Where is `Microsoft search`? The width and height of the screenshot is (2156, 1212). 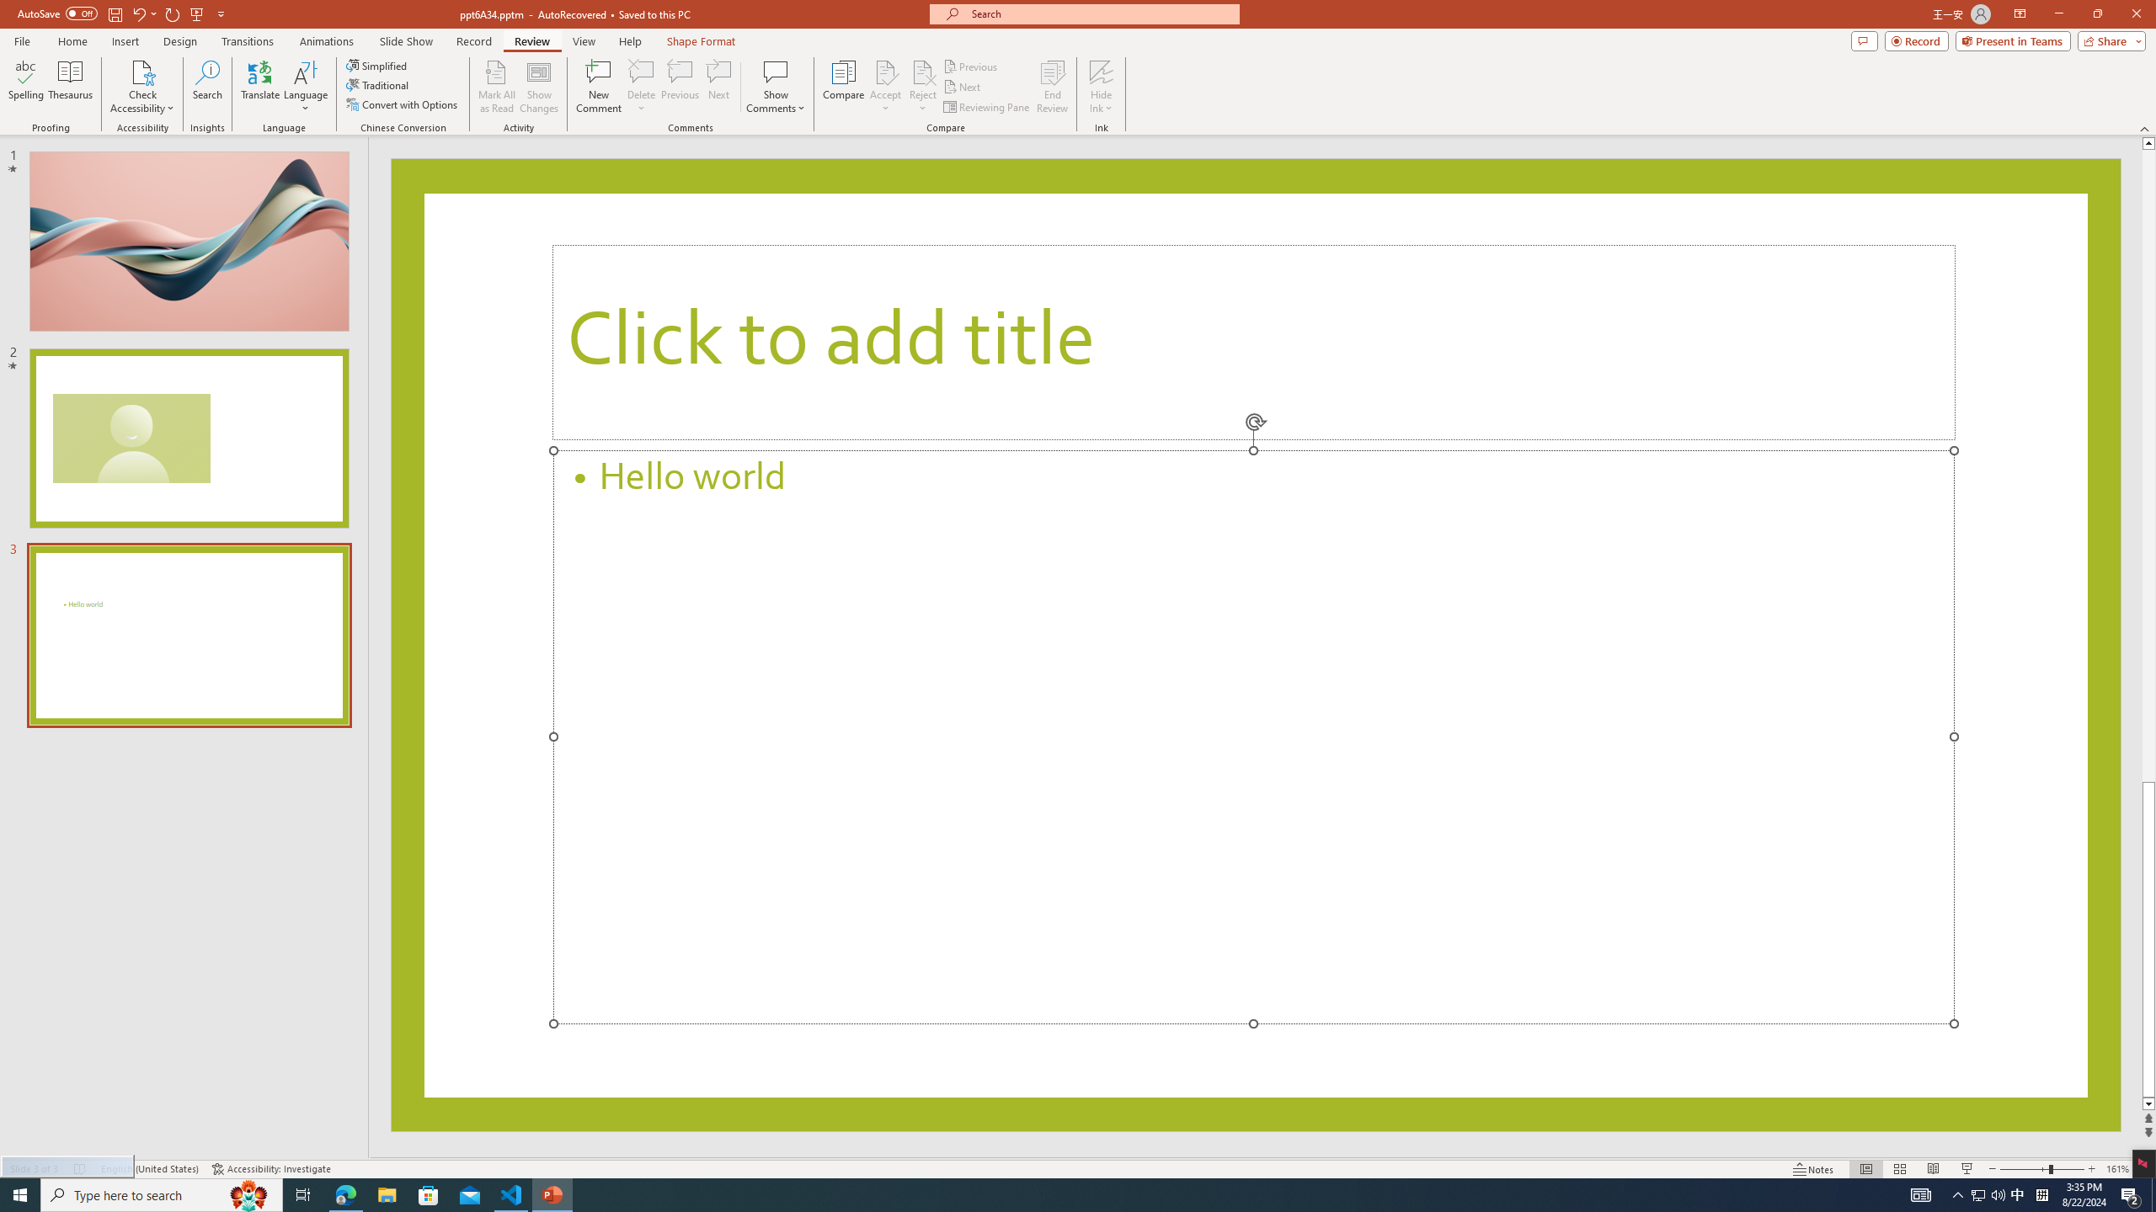 Microsoft search is located at coordinates (1100, 13).